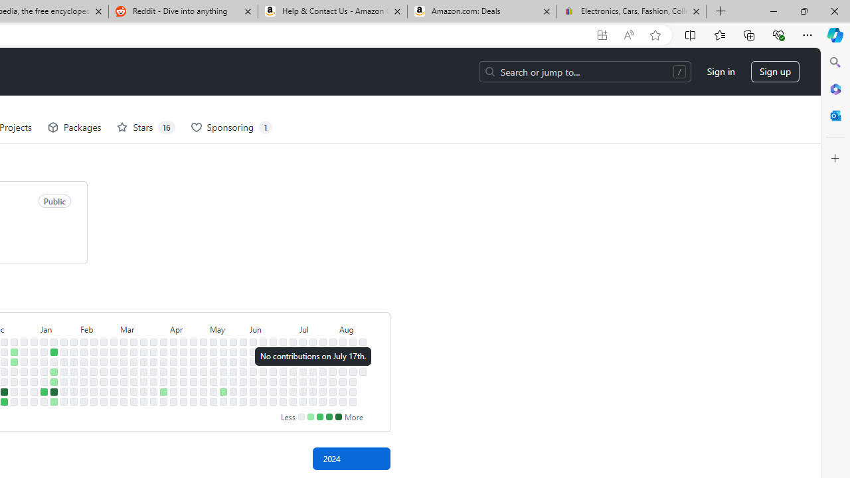 This screenshot has height=478, width=850. Describe the element at coordinates (343, 392) in the screenshot. I see `No contributions on August 9th.` at that location.